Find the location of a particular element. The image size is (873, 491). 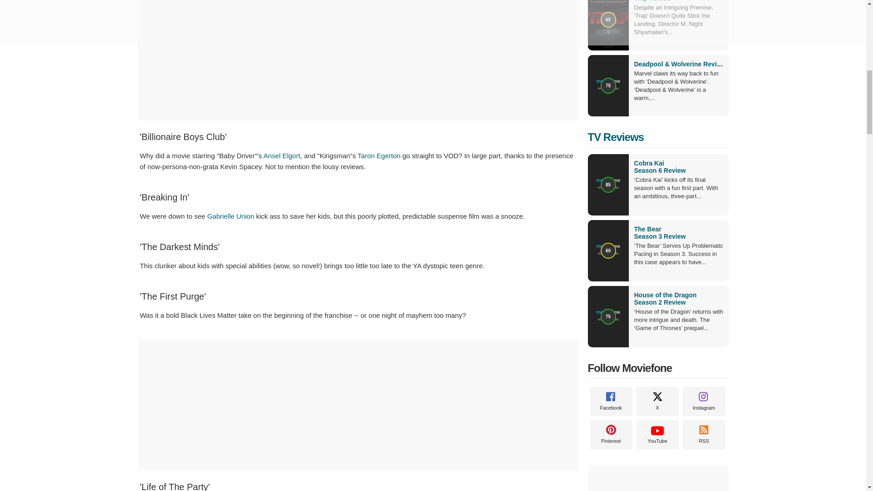

Cobra Kai movie is located at coordinates (678, 167).